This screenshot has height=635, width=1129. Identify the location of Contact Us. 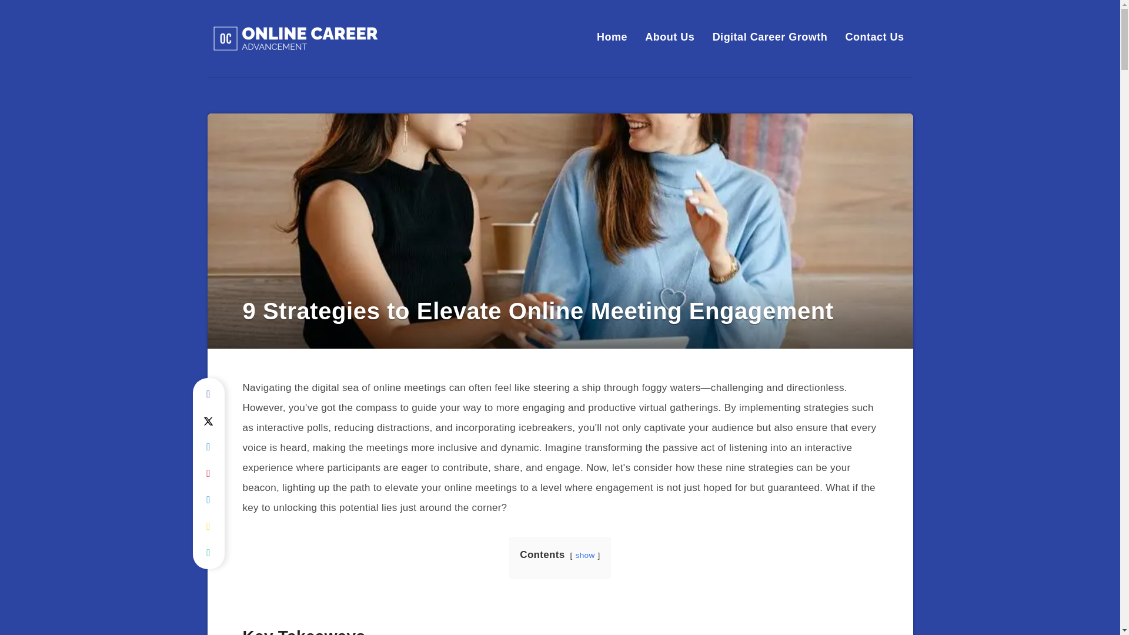
(874, 36).